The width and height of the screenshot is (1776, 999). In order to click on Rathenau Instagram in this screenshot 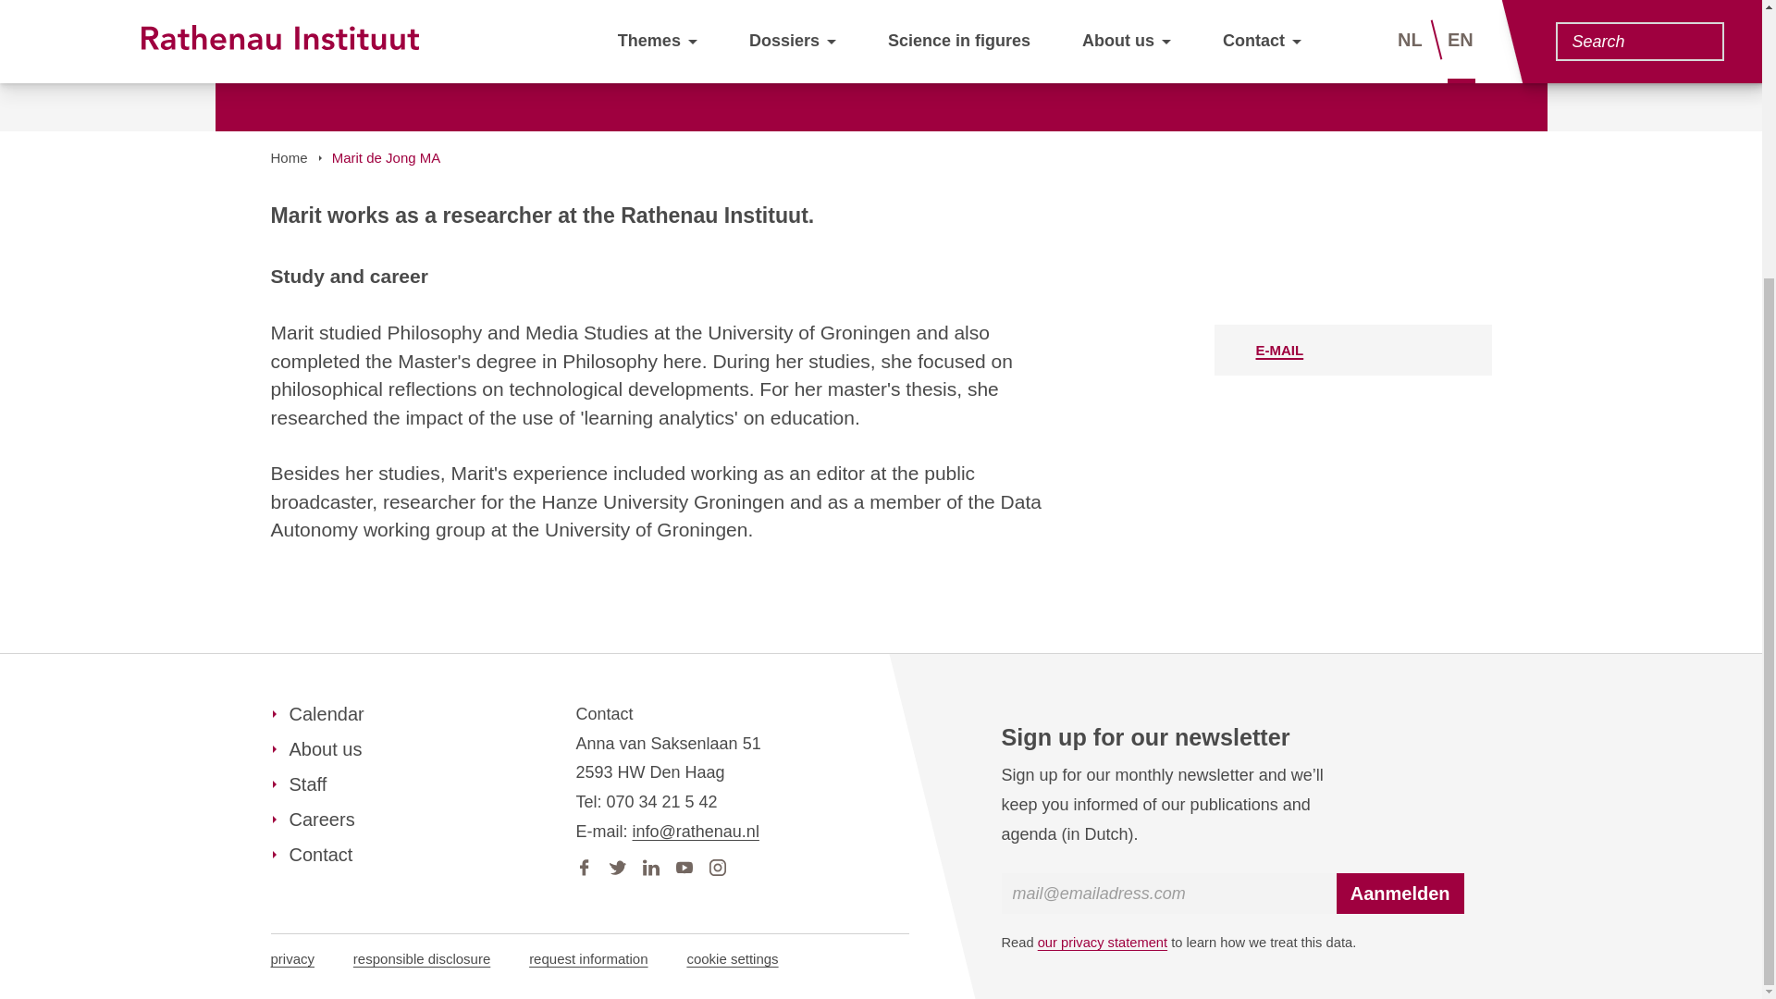, I will do `click(716, 864)`.